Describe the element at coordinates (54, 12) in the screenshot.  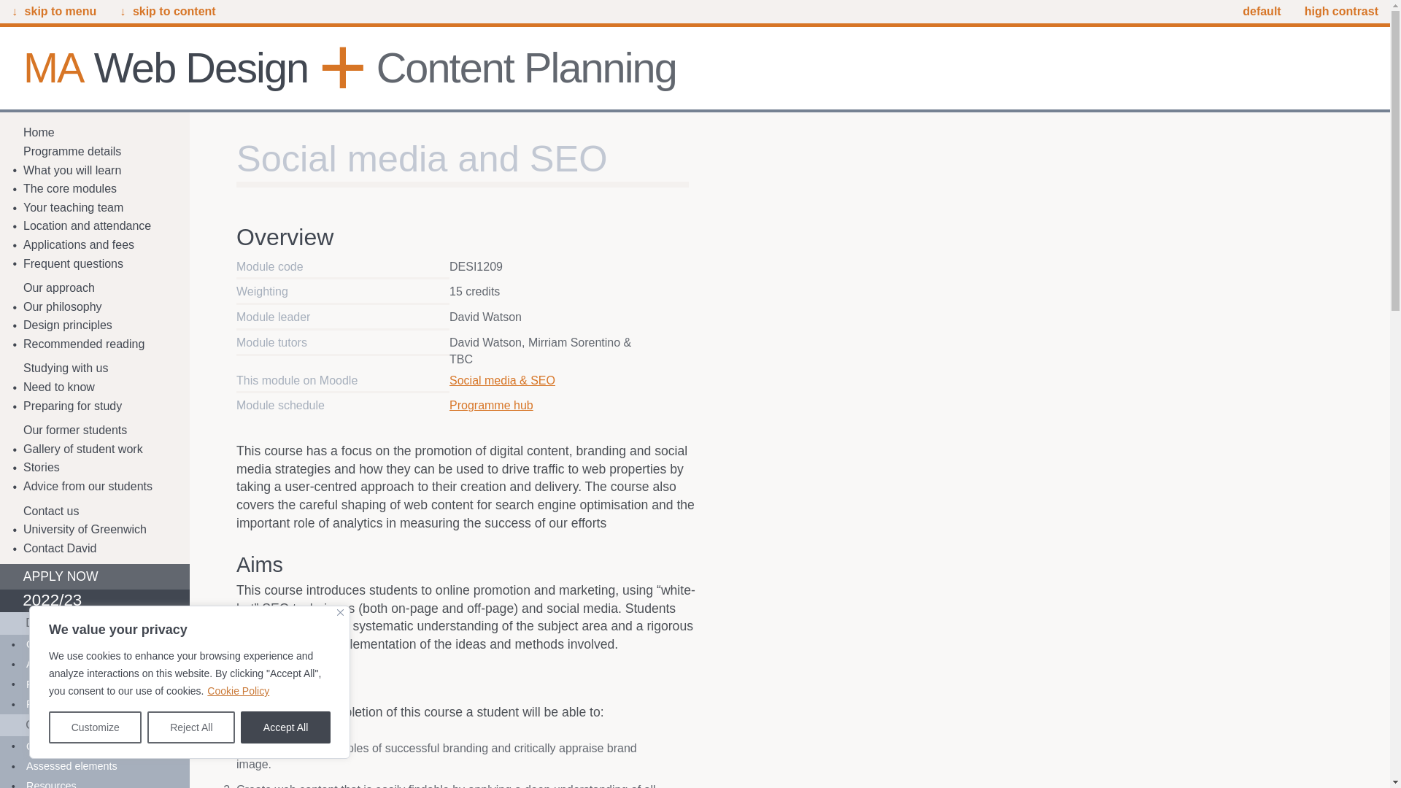
I see `skip to menu` at that location.